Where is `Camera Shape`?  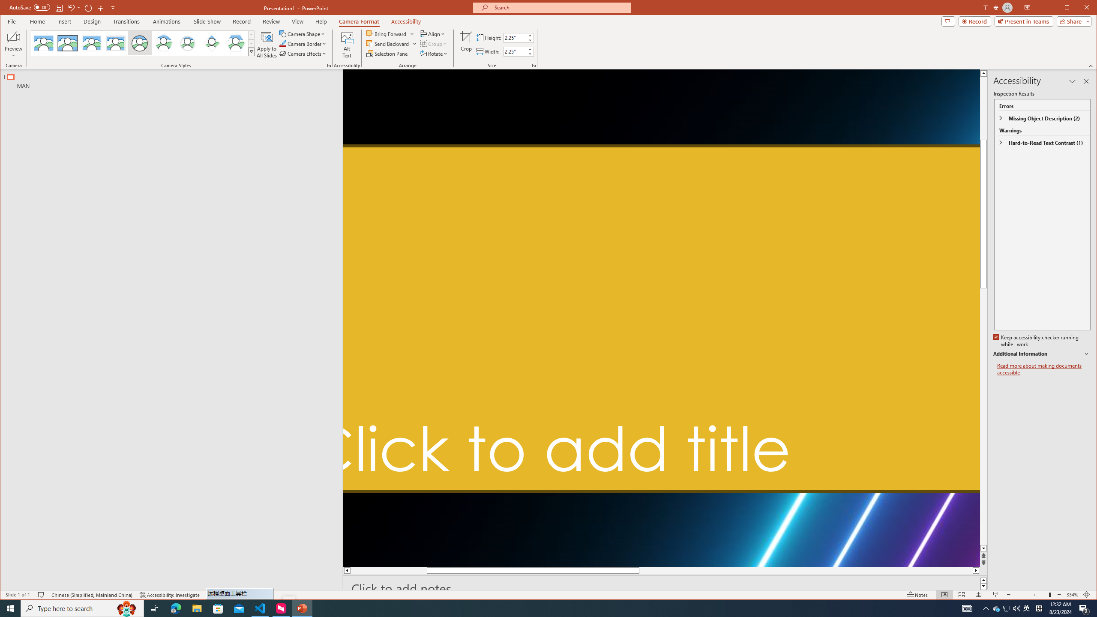 Camera Shape is located at coordinates (303, 33).